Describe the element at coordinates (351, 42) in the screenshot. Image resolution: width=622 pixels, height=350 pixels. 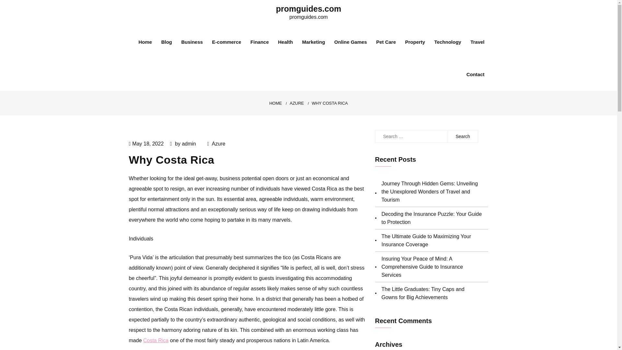
I see `Online Games` at that location.